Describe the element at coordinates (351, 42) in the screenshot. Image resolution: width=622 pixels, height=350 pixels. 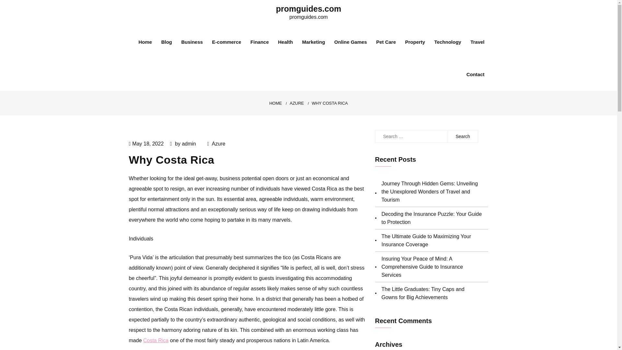
I see `Online Games` at that location.